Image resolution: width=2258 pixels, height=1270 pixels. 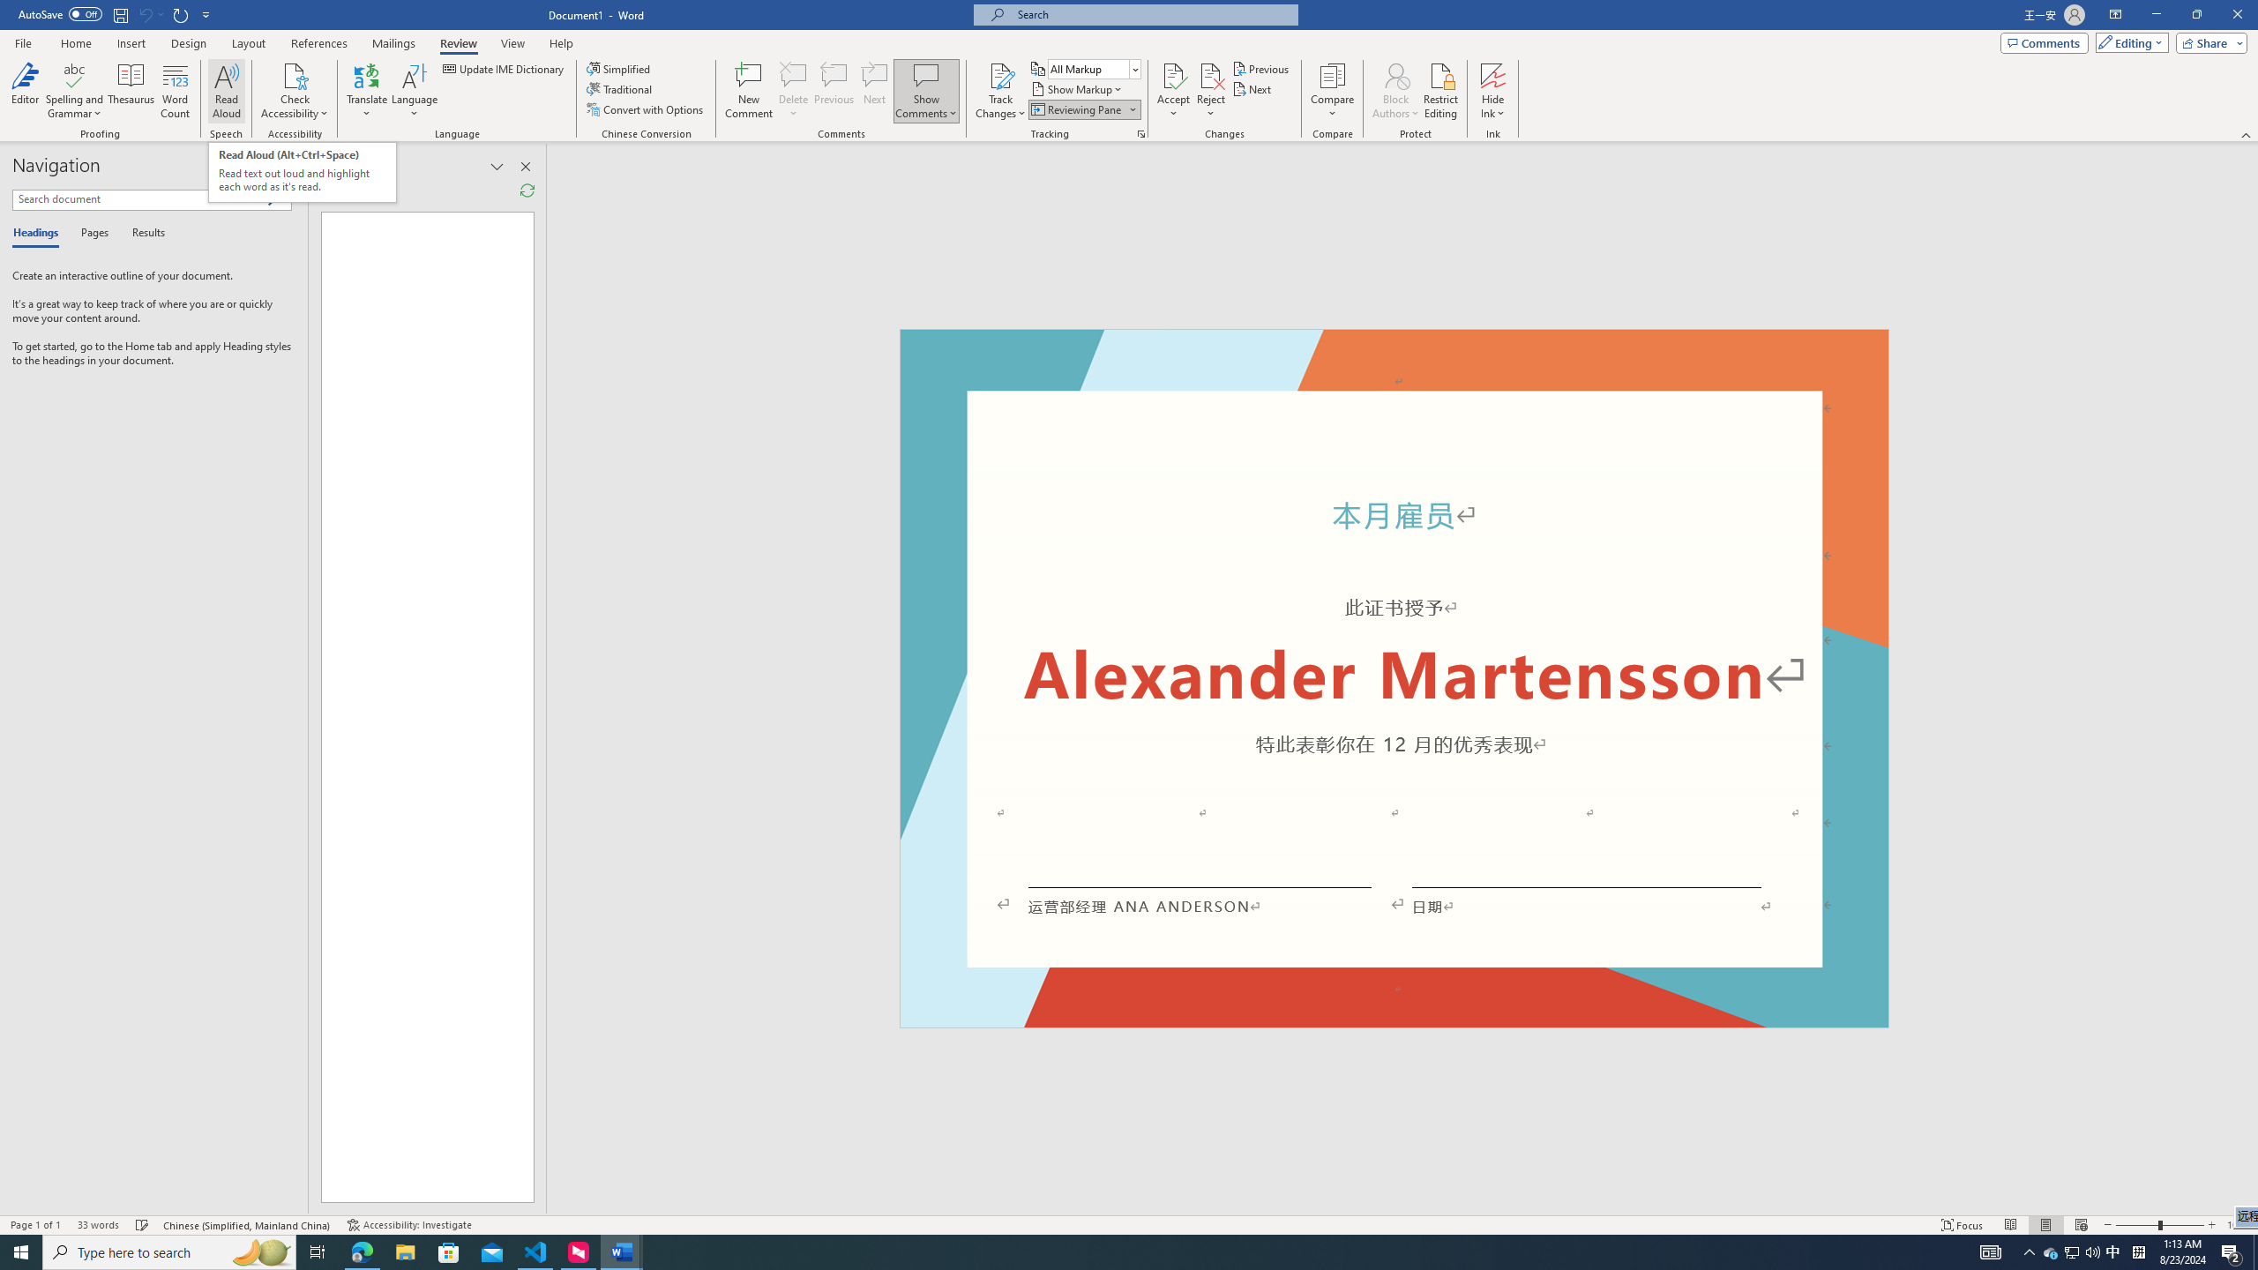 What do you see at coordinates (513, 43) in the screenshot?
I see `View` at bounding box center [513, 43].